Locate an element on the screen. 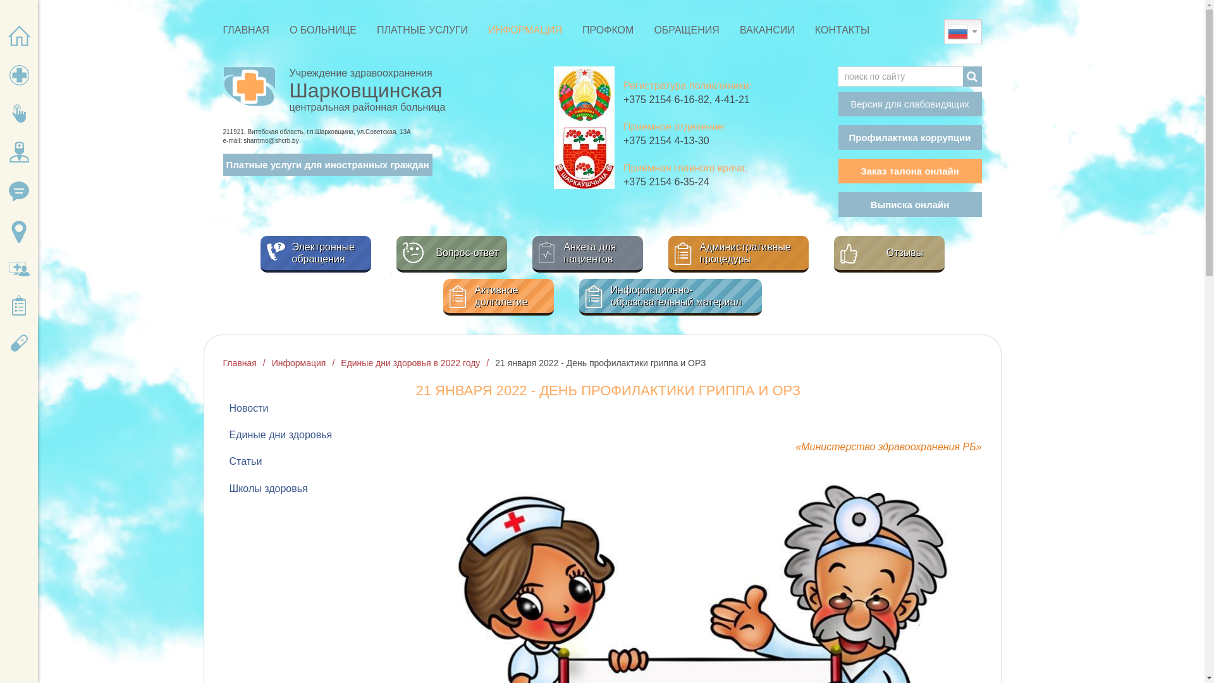  +375 2154 4-13-30 is located at coordinates (666, 140).